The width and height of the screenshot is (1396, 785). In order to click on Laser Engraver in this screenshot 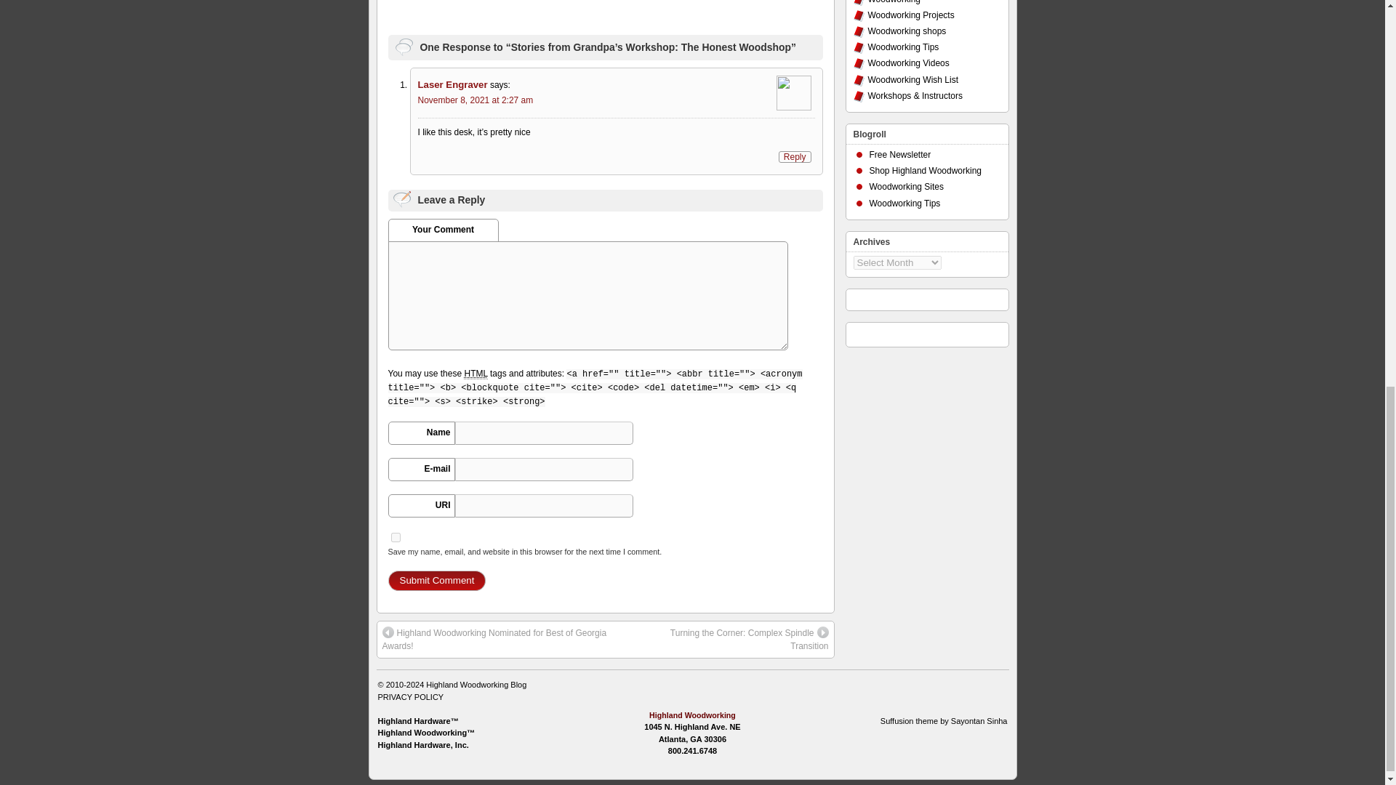, I will do `click(452, 84)`.